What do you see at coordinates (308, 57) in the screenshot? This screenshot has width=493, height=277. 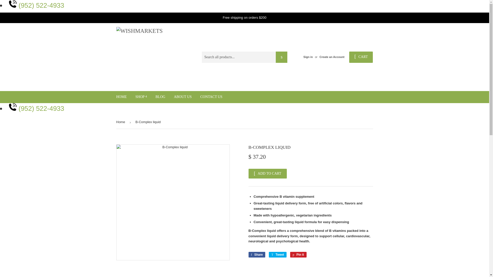 I see `Sign in` at bounding box center [308, 57].